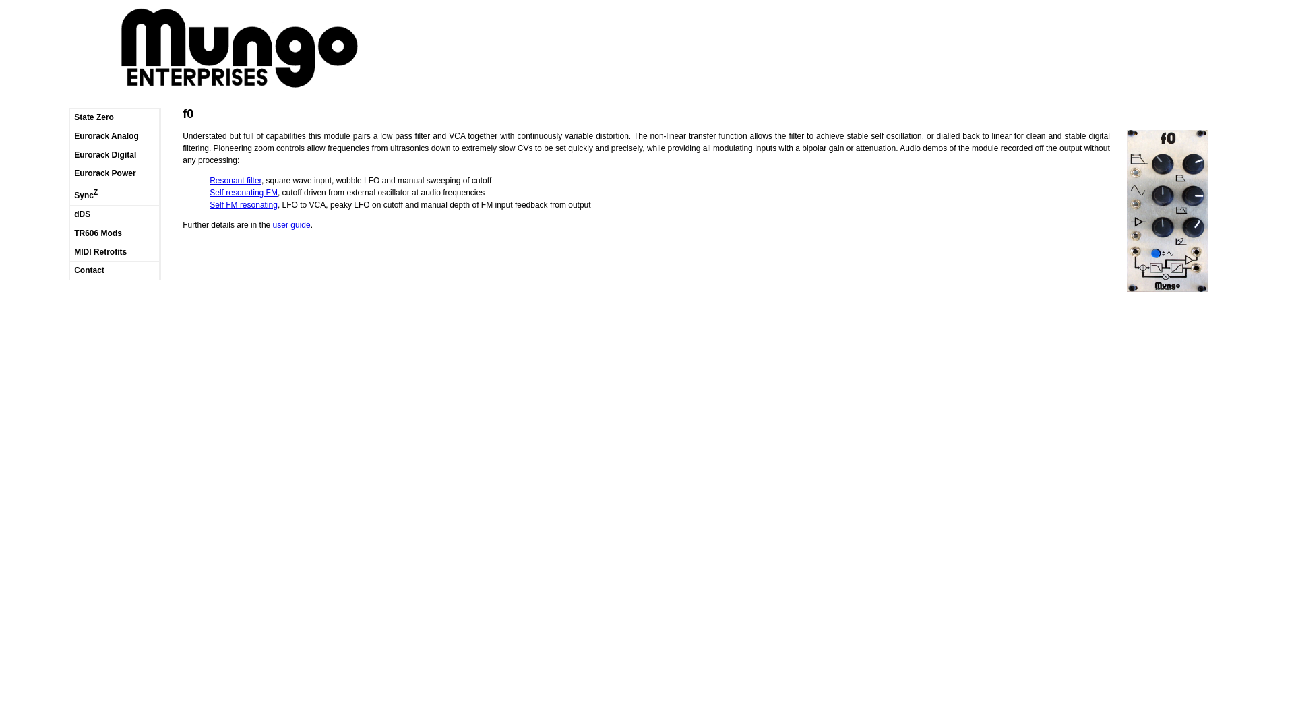  What do you see at coordinates (244, 205) in the screenshot?
I see `Self FM resonating` at bounding box center [244, 205].